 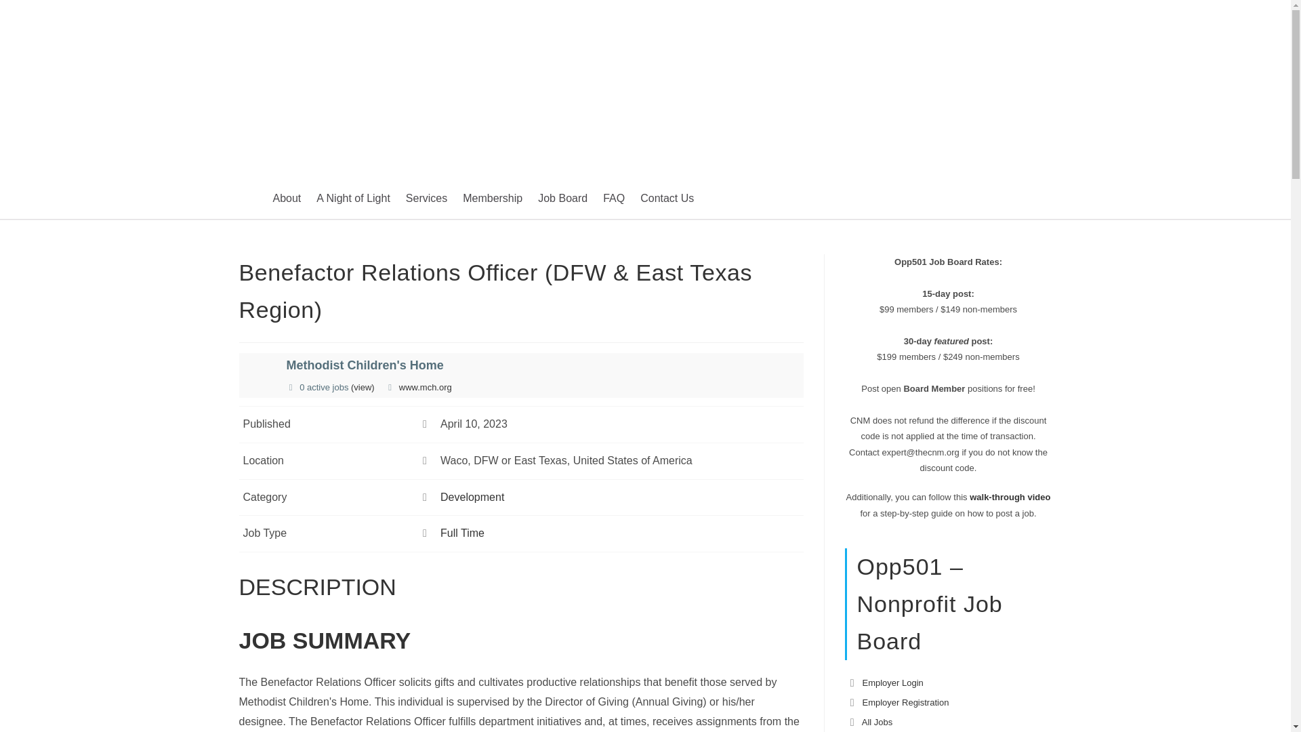 I want to click on Contact Us, so click(x=667, y=199).